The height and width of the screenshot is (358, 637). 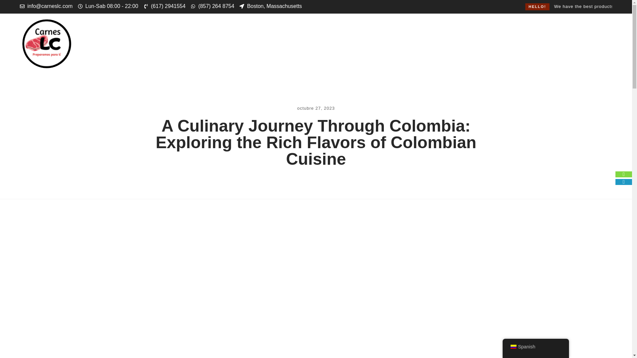 What do you see at coordinates (295, 43) in the screenshot?
I see `Servicios` at bounding box center [295, 43].